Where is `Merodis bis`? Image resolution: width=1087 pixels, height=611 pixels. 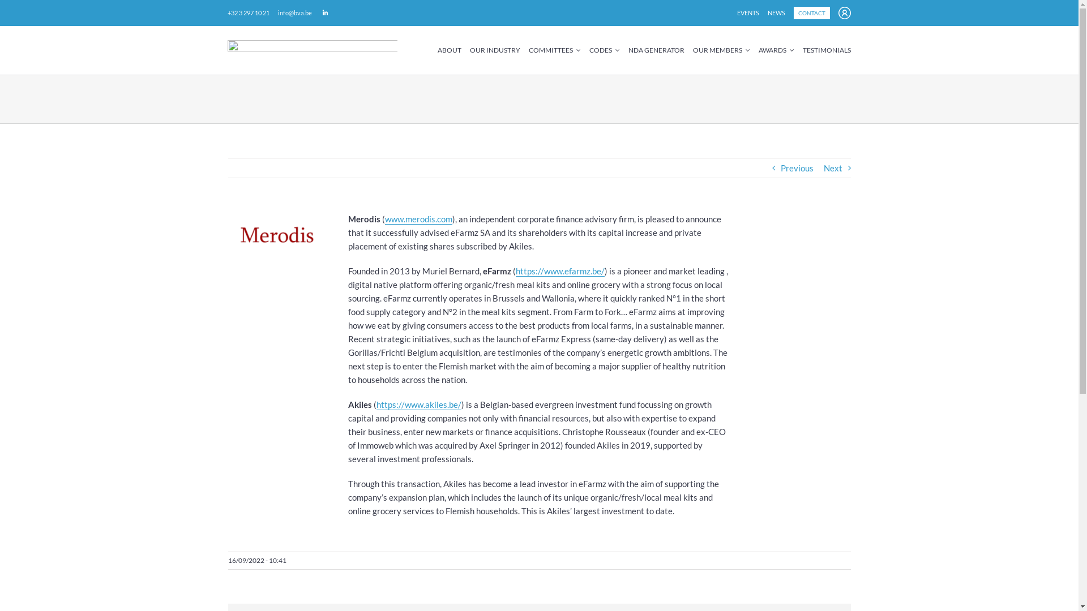 Merodis bis is located at coordinates (275, 236).